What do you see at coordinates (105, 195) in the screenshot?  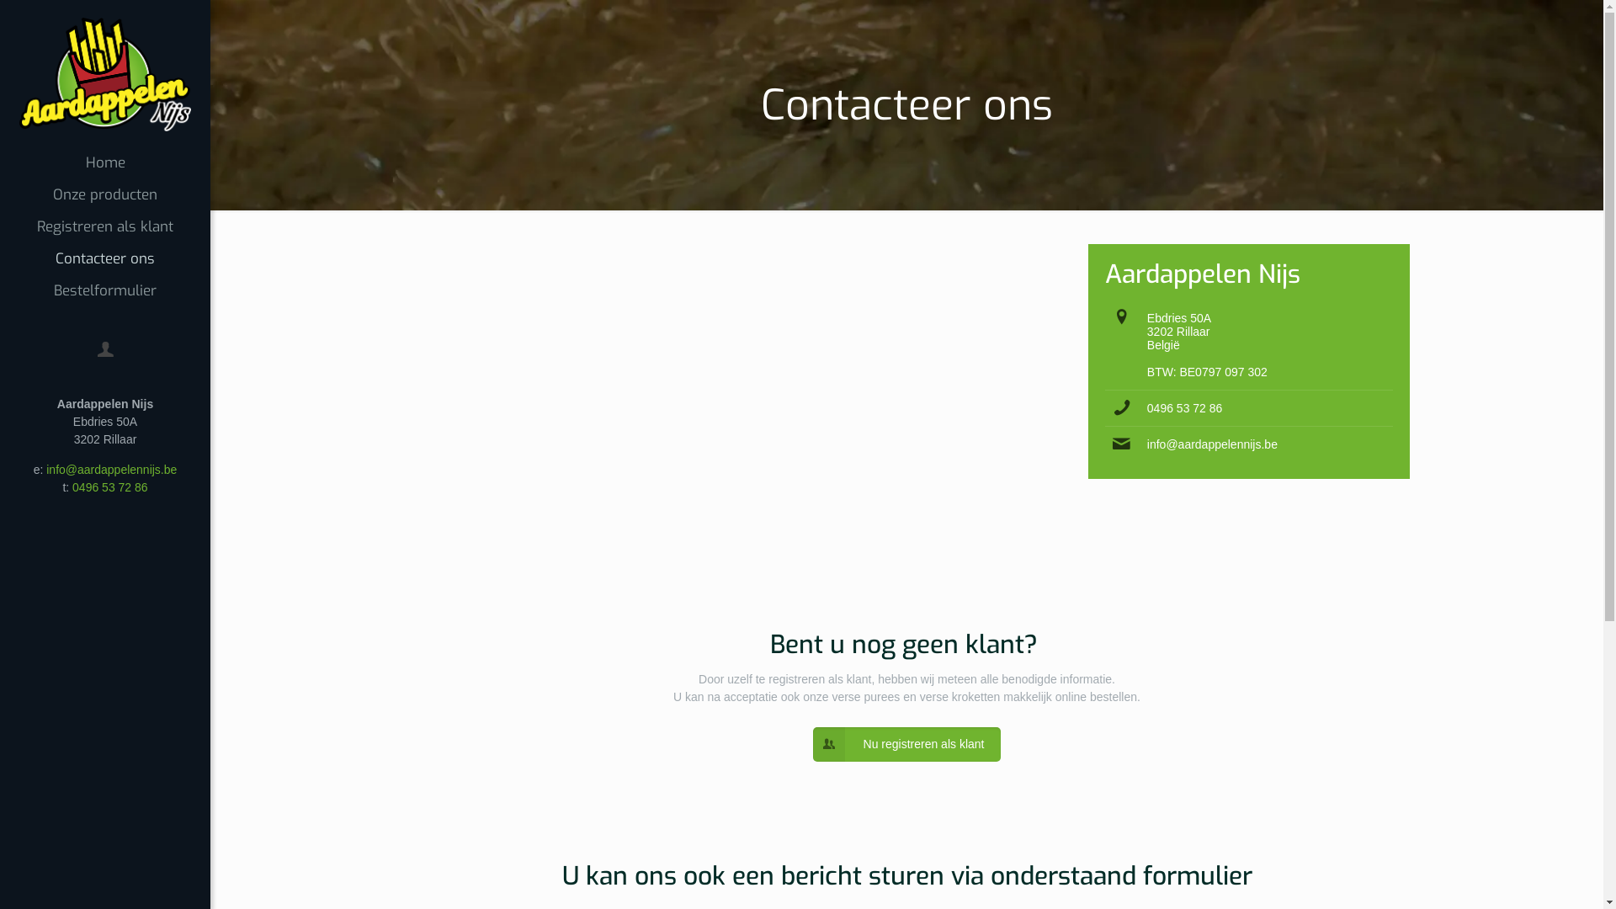 I see `Onze producten` at bounding box center [105, 195].